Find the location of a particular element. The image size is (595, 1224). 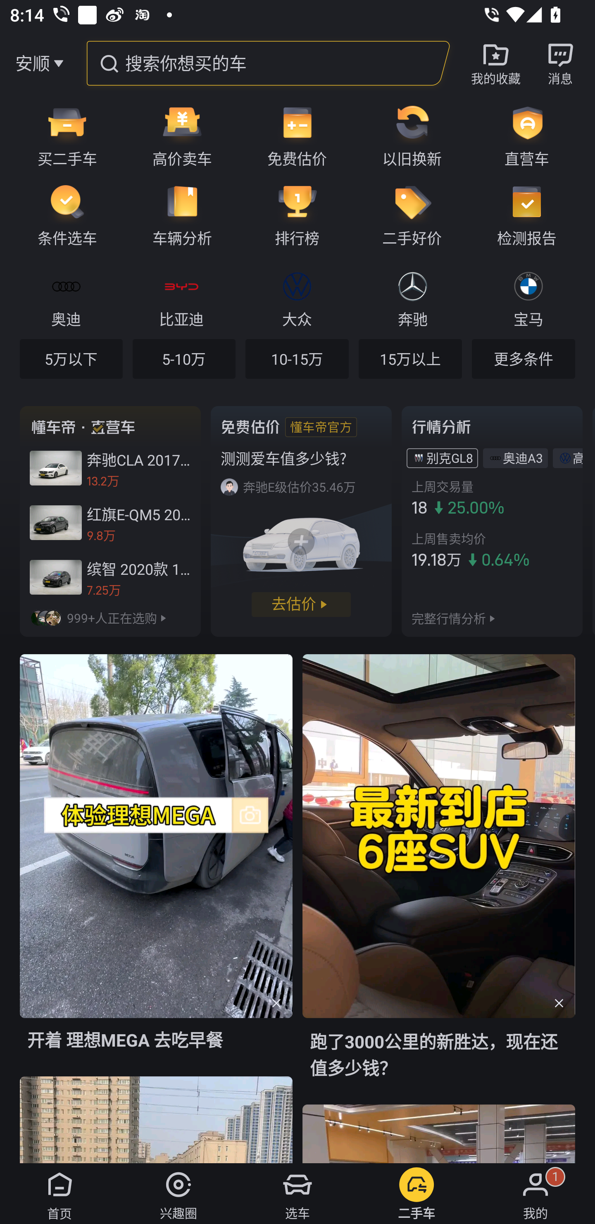

15万以上 is located at coordinates (410, 358).